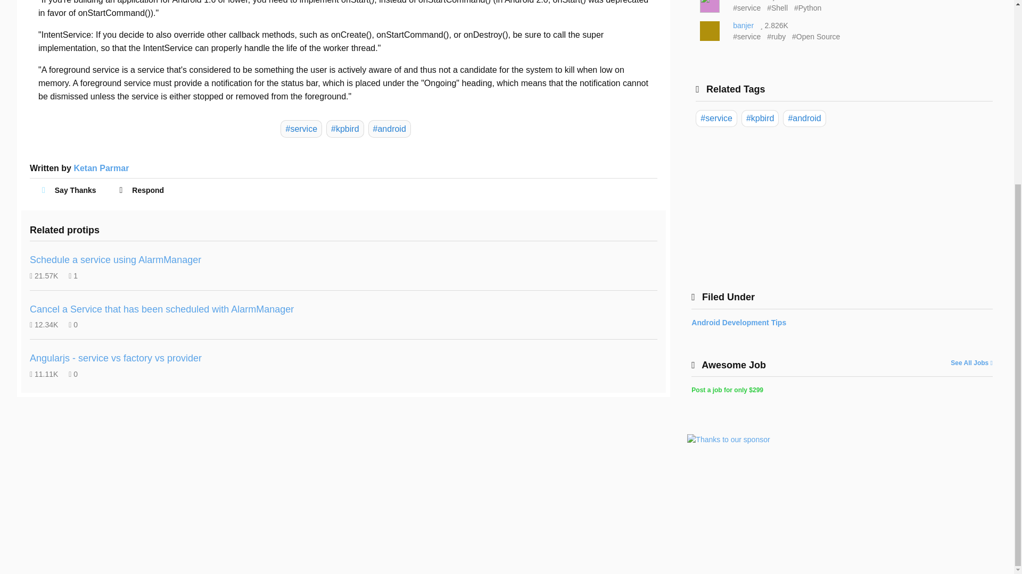  I want to click on Schedule a service using AlarmManager, so click(115, 259).